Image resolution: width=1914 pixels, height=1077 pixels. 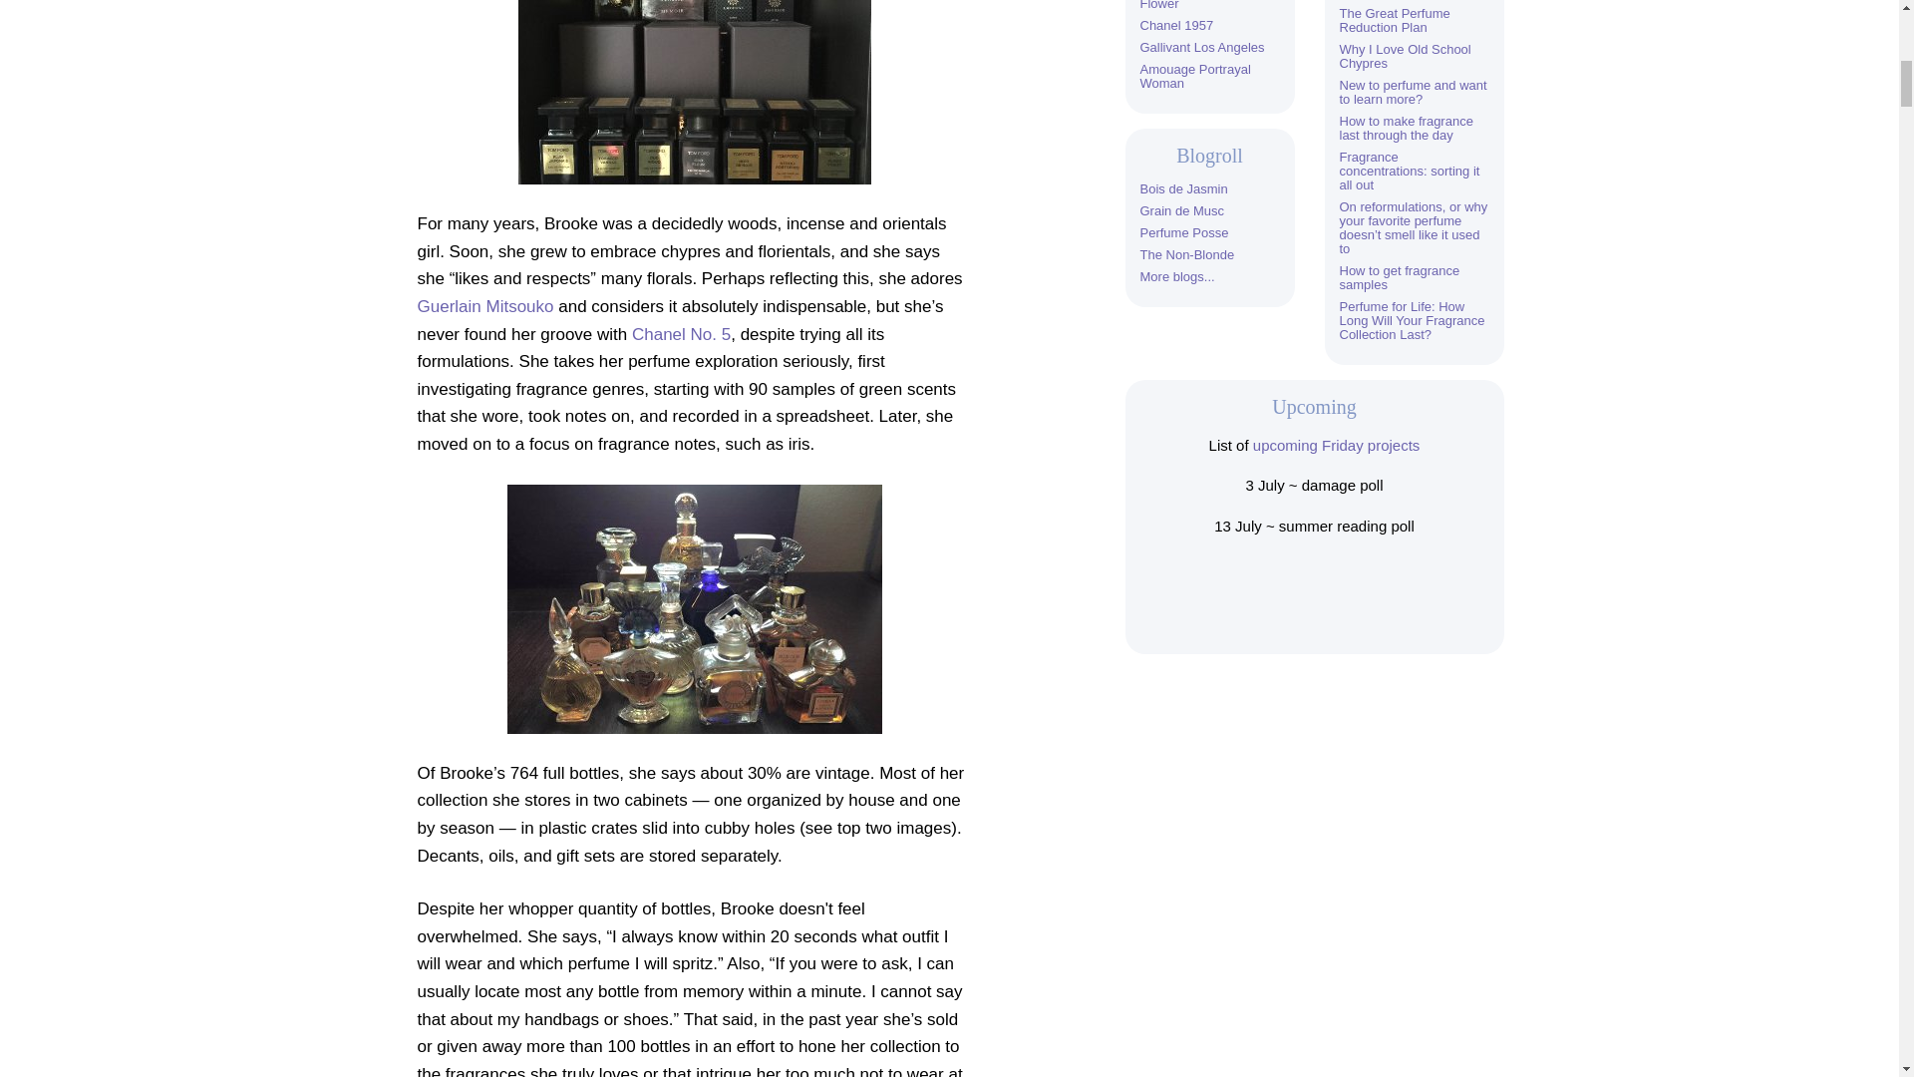 I want to click on Chanel No. 5, so click(x=681, y=334).